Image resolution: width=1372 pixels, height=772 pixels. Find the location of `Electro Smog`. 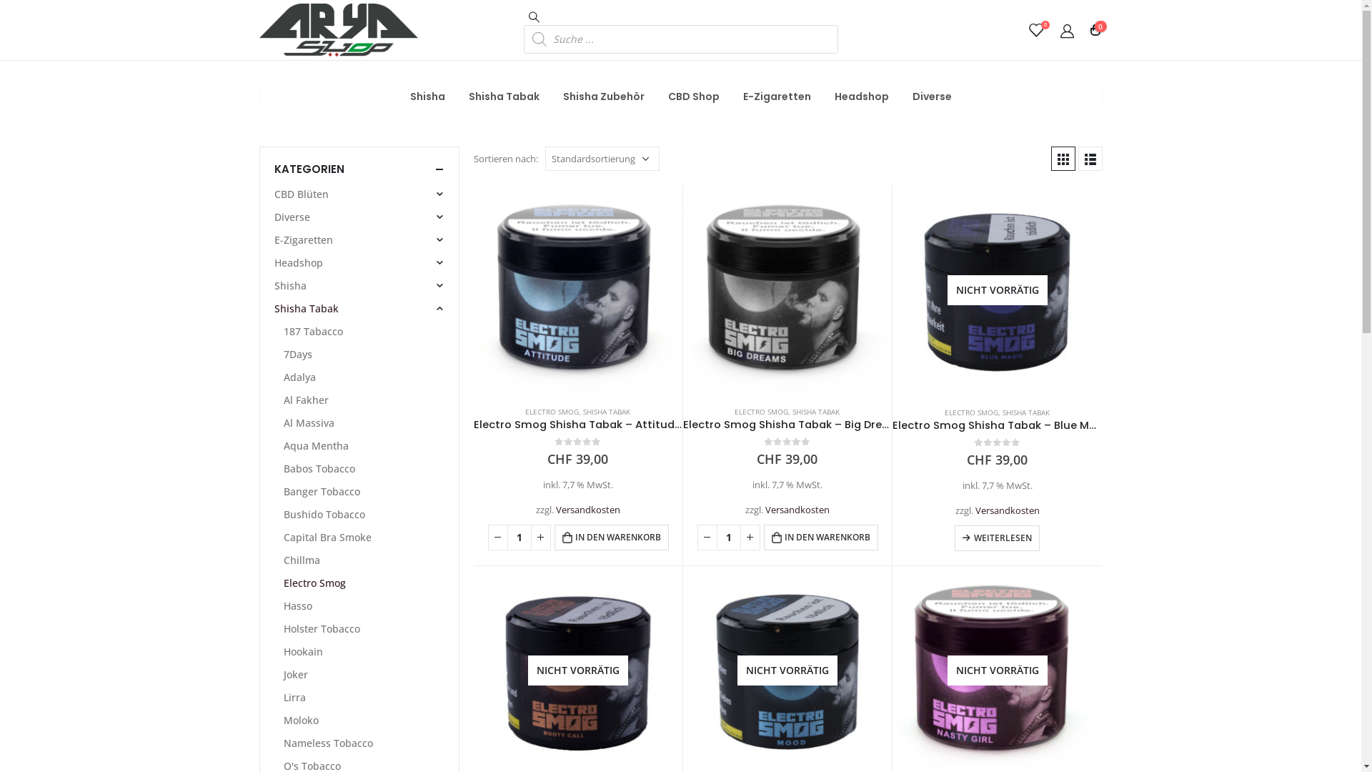

Electro Smog is located at coordinates (314, 583).